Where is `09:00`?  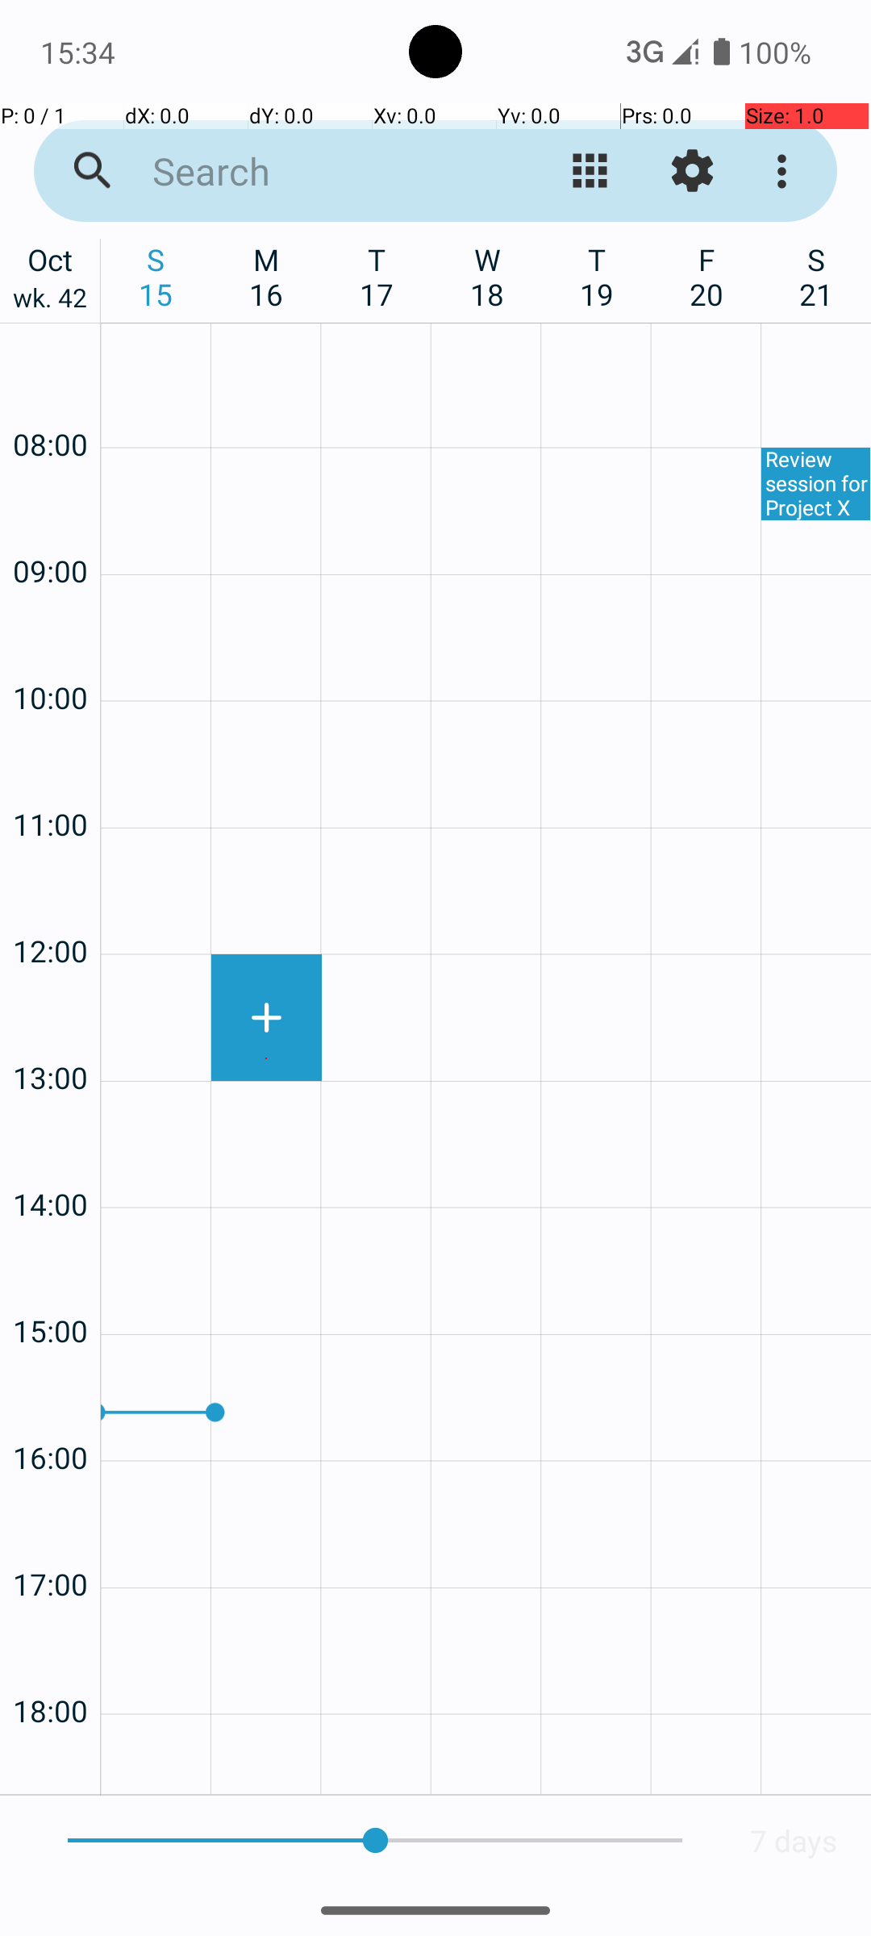
09:00 is located at coordinates (50, 528).